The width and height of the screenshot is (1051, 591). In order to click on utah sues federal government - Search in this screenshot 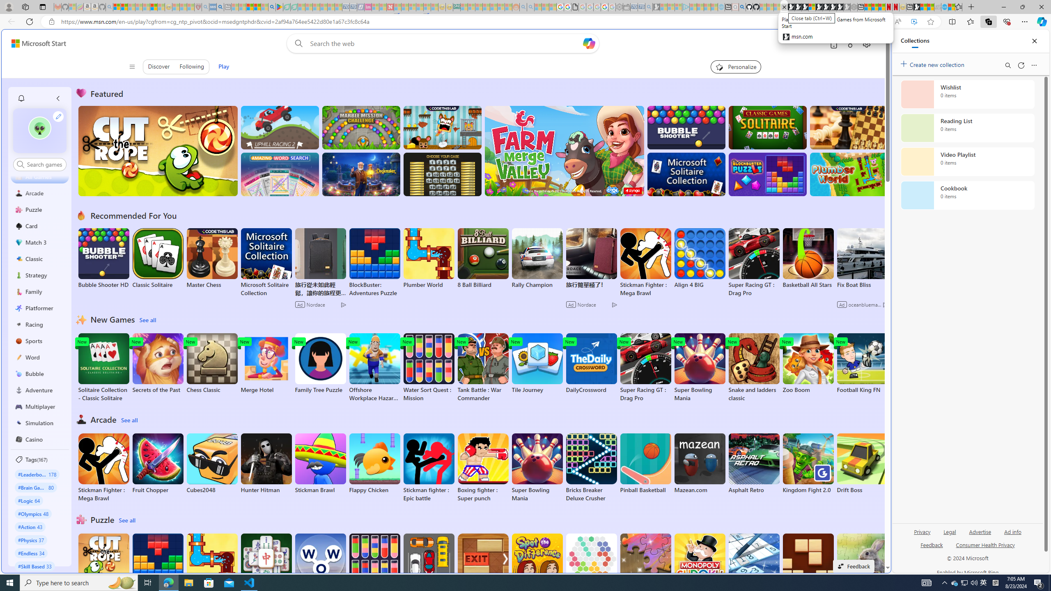, I will do `click(666, 281)`.